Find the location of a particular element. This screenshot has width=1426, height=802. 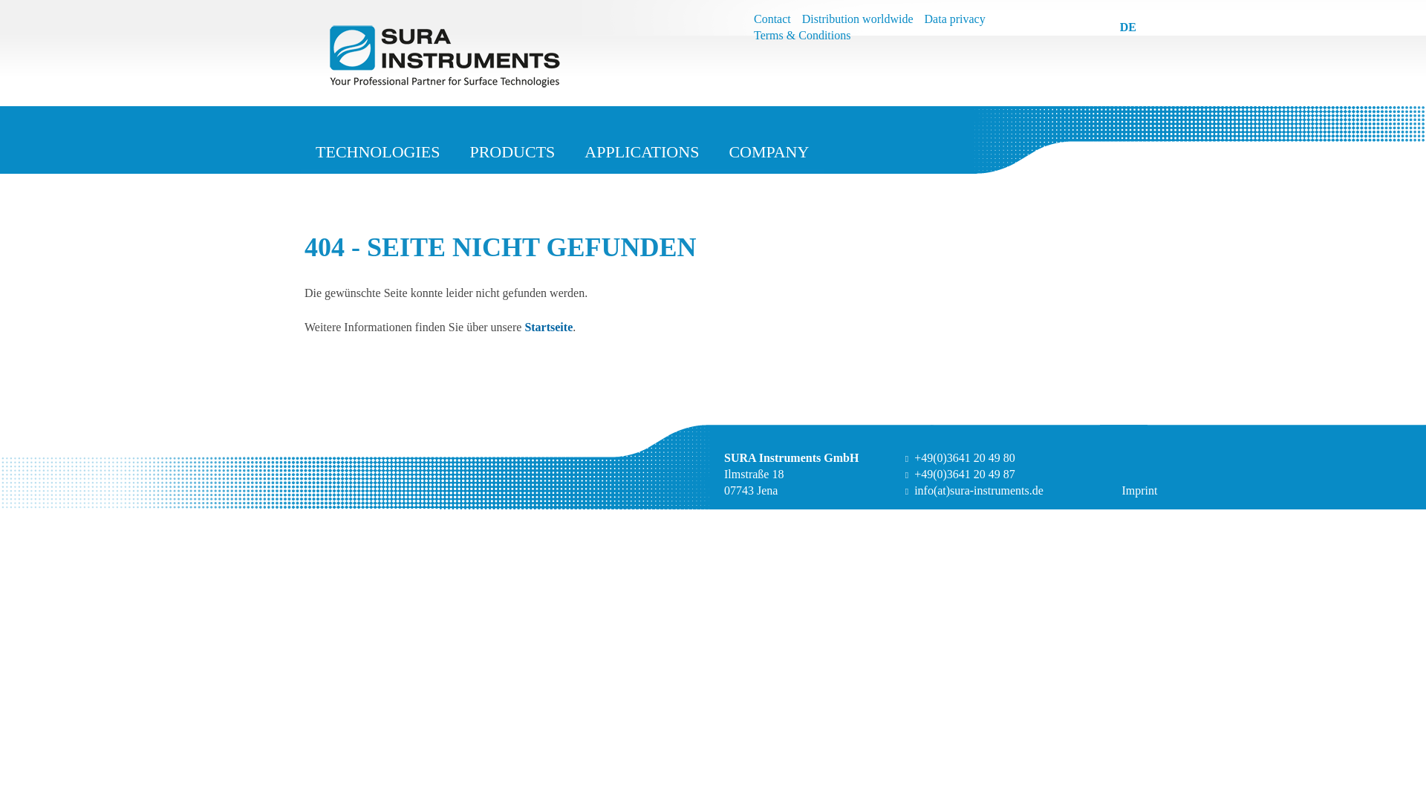

Data privacy is located at coordinates (954, 19).